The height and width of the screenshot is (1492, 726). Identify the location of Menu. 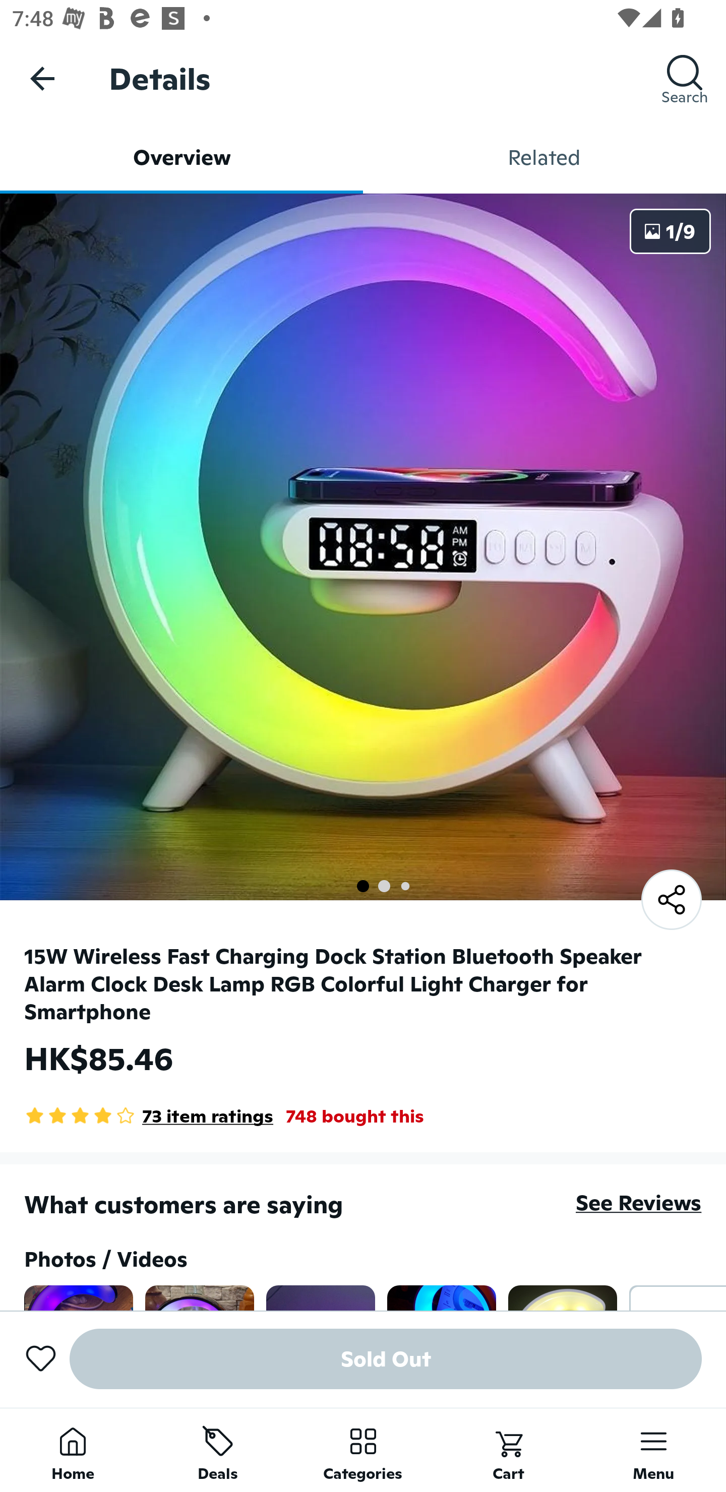
(653, 1450).